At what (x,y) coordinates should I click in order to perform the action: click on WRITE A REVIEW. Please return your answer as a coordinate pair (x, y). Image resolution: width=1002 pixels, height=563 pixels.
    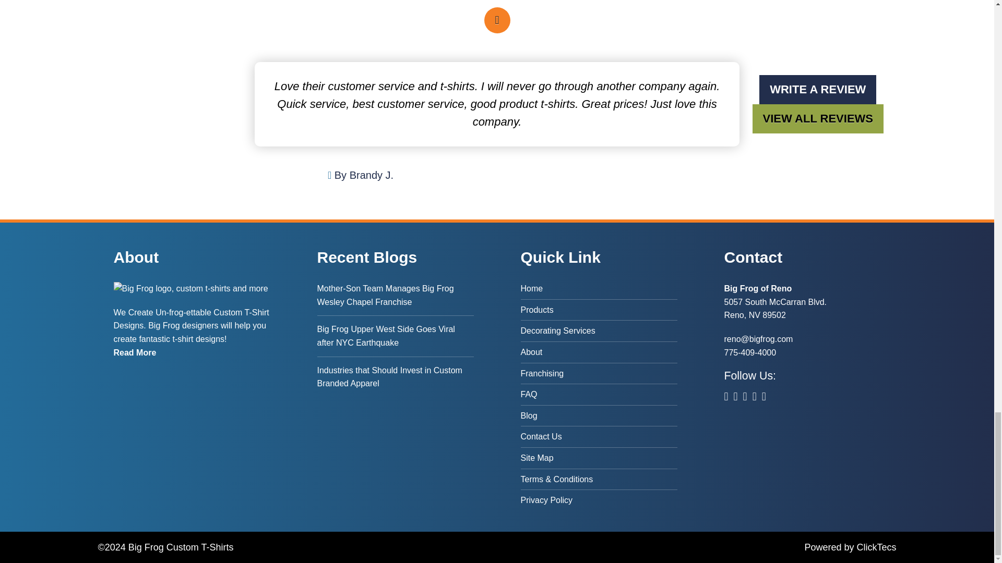
    Looking at the image, I should click on (817, 89).